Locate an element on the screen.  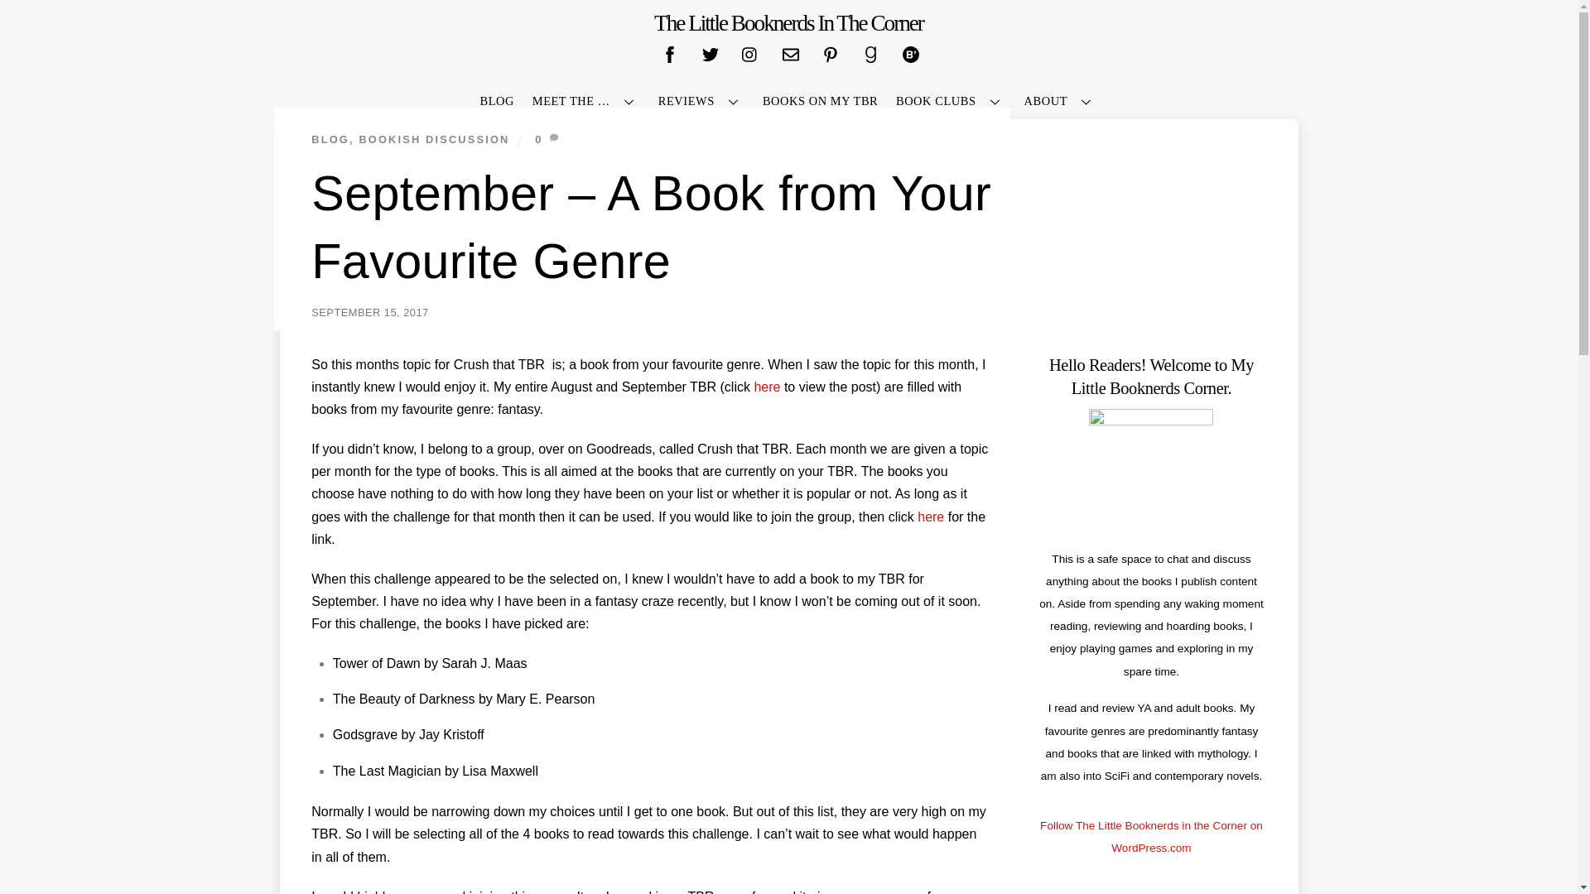
The Little Booknerds In The Corner is located at coordinates (788, 23).